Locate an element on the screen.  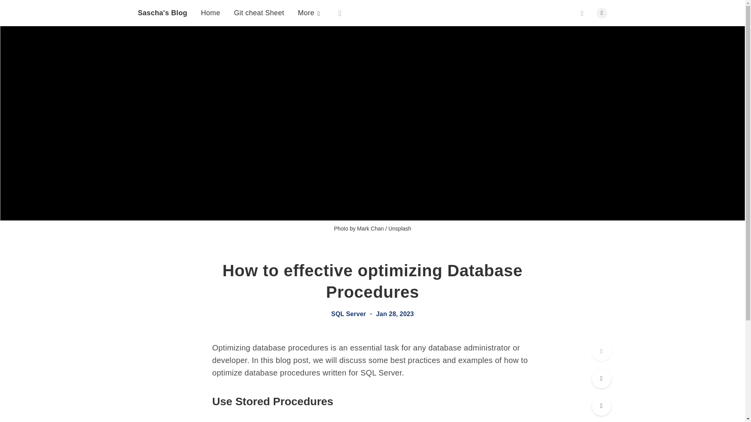
Unsplash is located at coordinates (399, 228).